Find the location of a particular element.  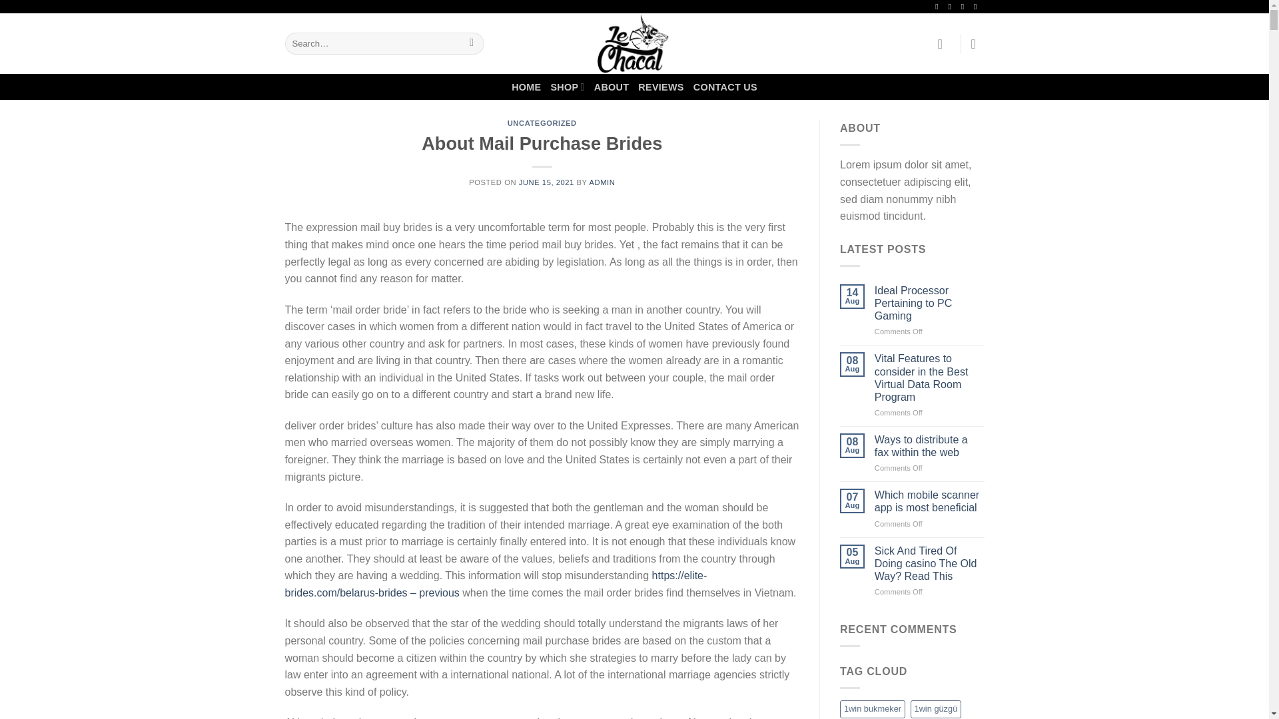

ADMIN is located at coordinates (602, 182).